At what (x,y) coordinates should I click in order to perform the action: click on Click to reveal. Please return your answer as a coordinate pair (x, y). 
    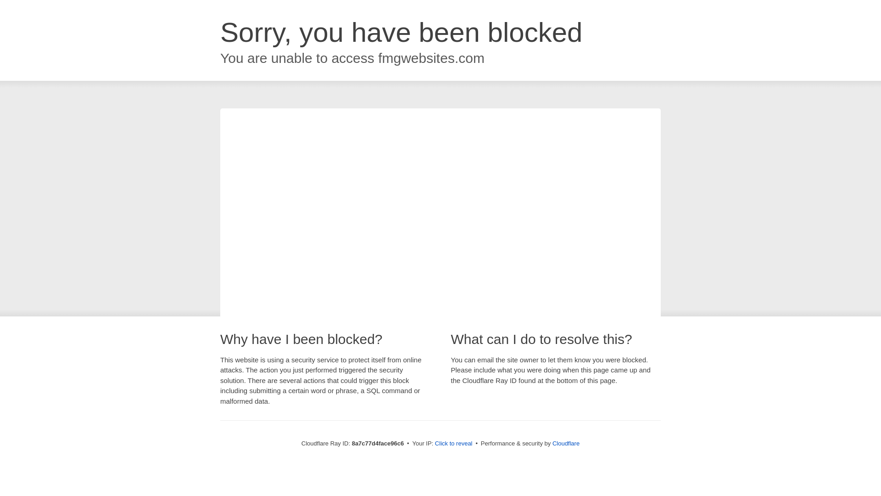
    Looking at the image, I should click on (453, 444).